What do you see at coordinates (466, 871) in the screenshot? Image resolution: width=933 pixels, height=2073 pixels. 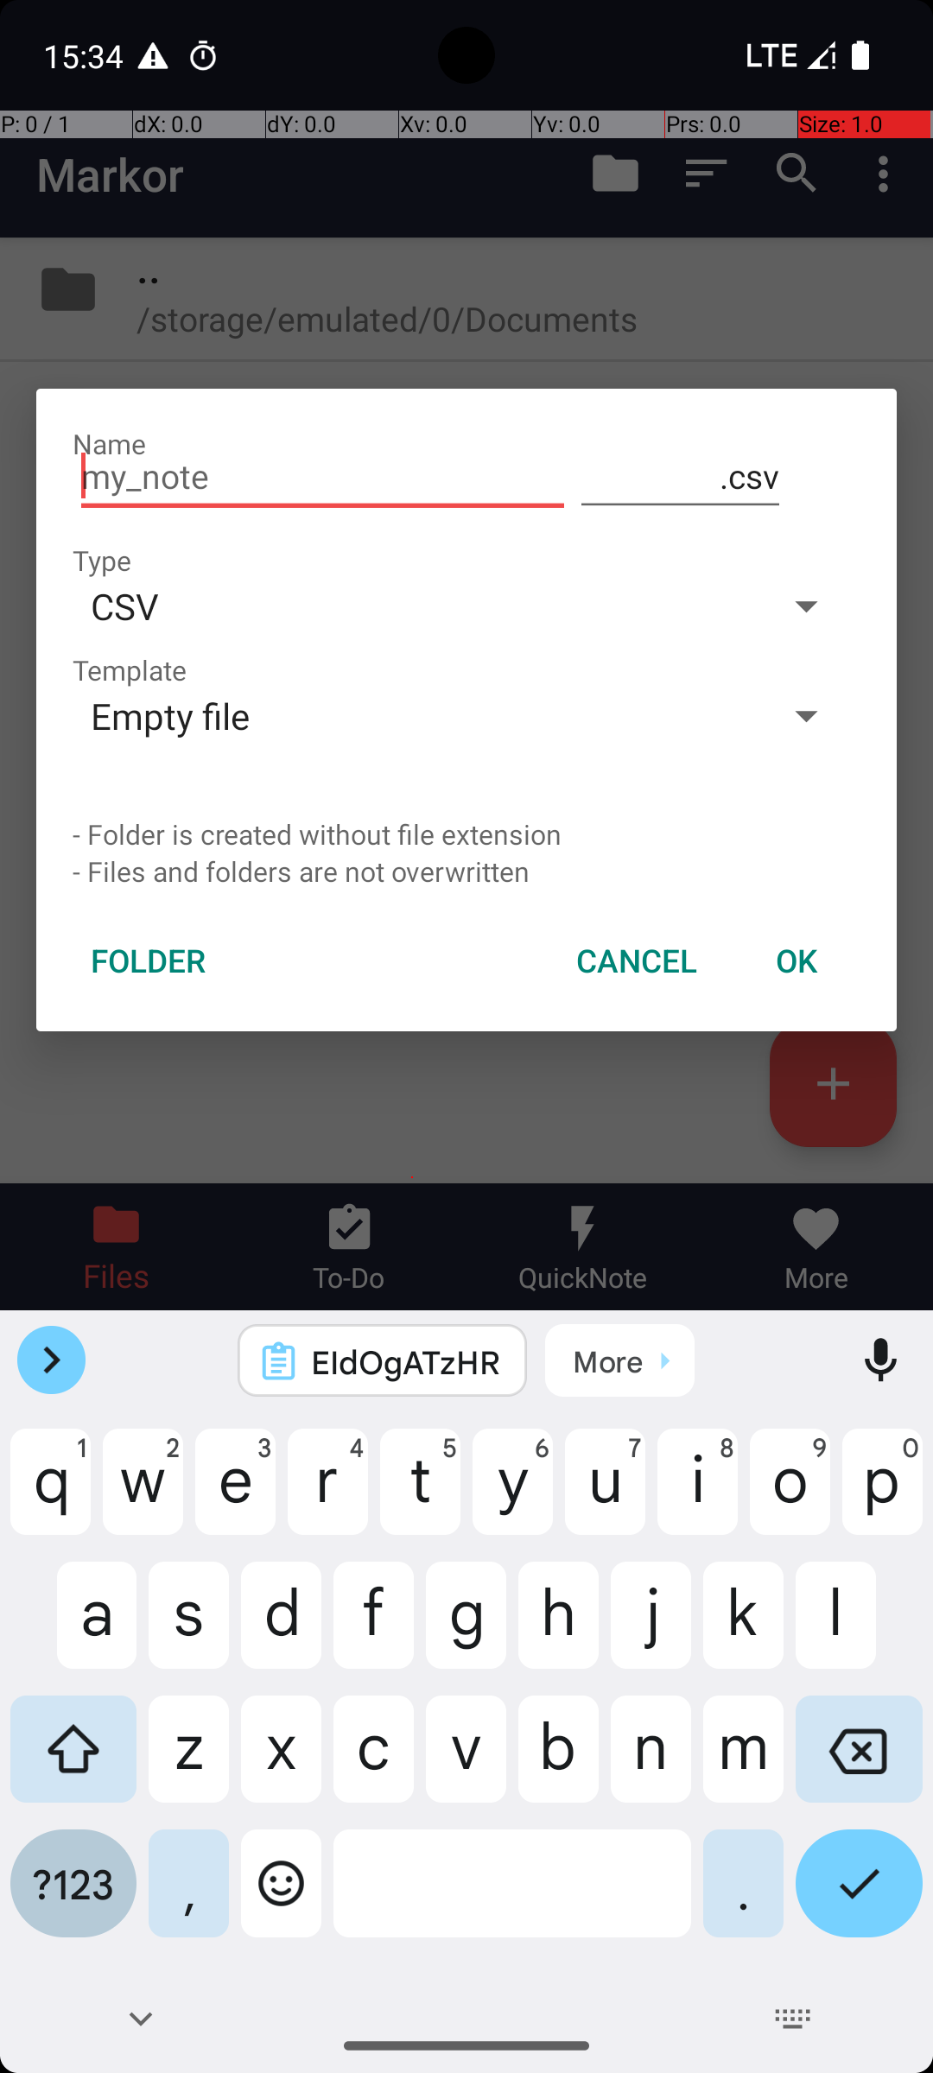 I see `- Files and folders are not overwritten` at bounding box center [466, 871].